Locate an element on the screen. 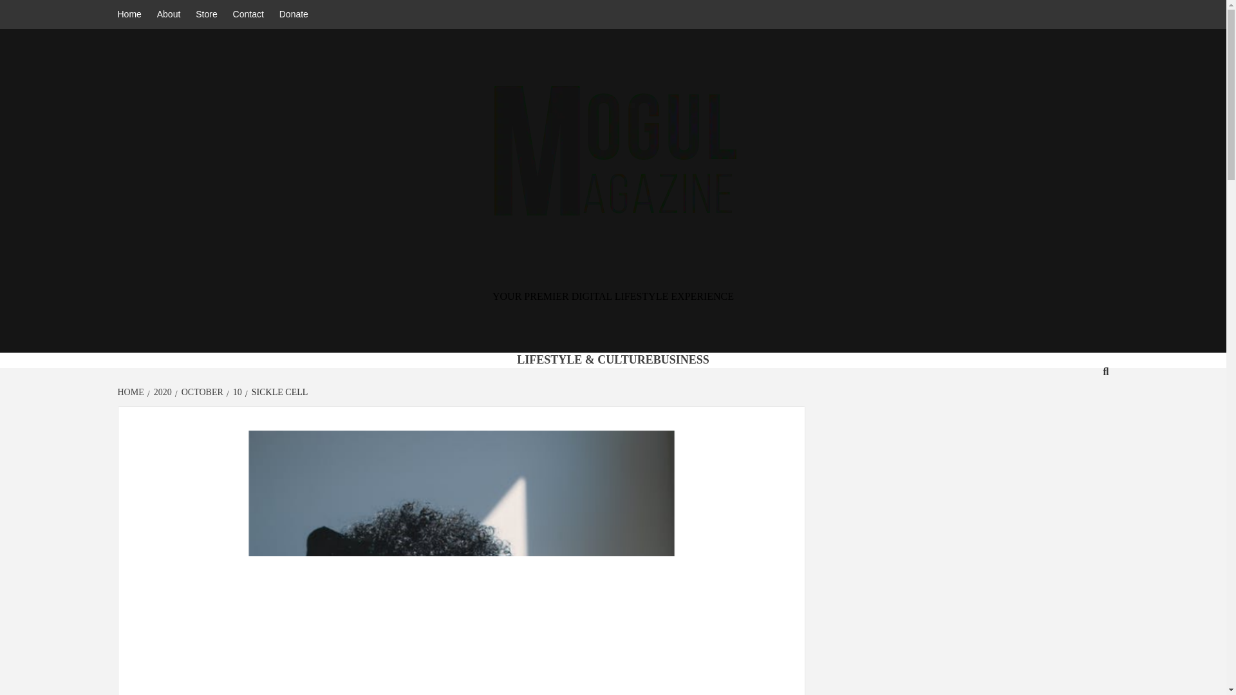 This screenshot has width=1236, height=695. OCTOBER is located at coordinates (201, 391).